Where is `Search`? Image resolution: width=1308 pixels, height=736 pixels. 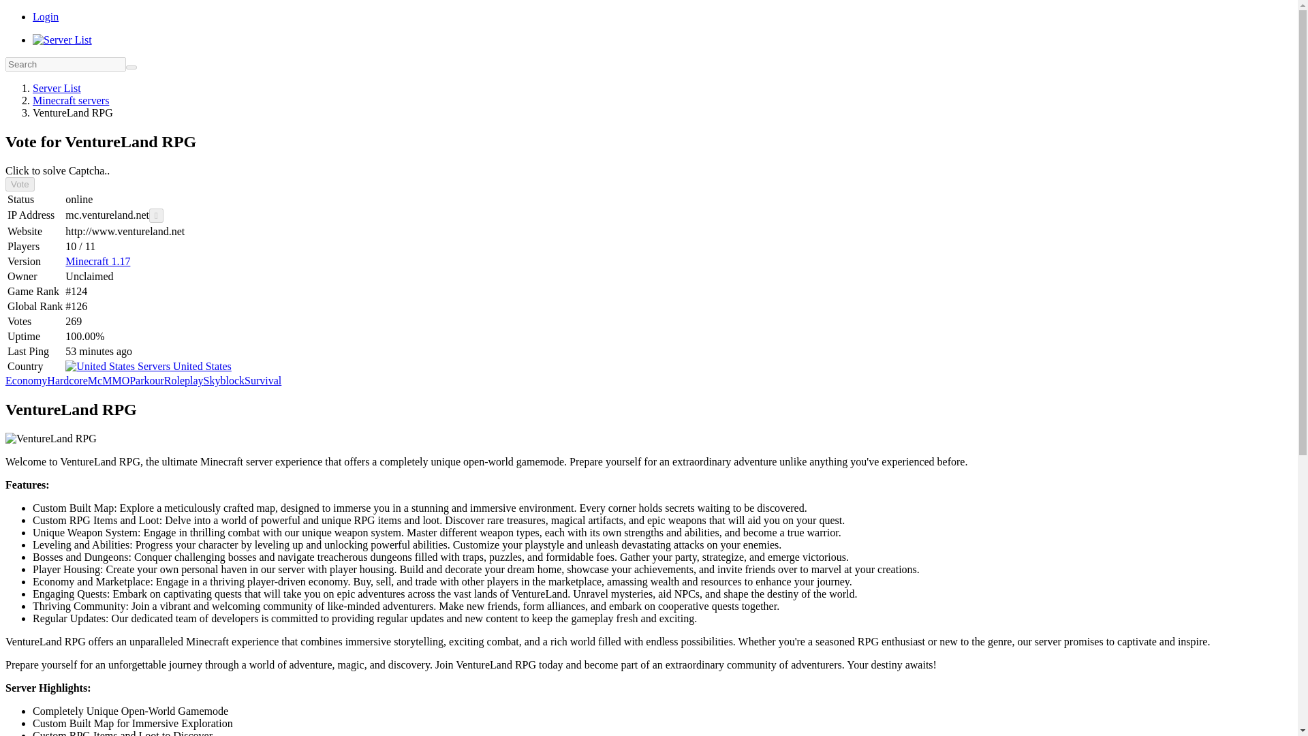
Search is located at coordinates (131, 67).